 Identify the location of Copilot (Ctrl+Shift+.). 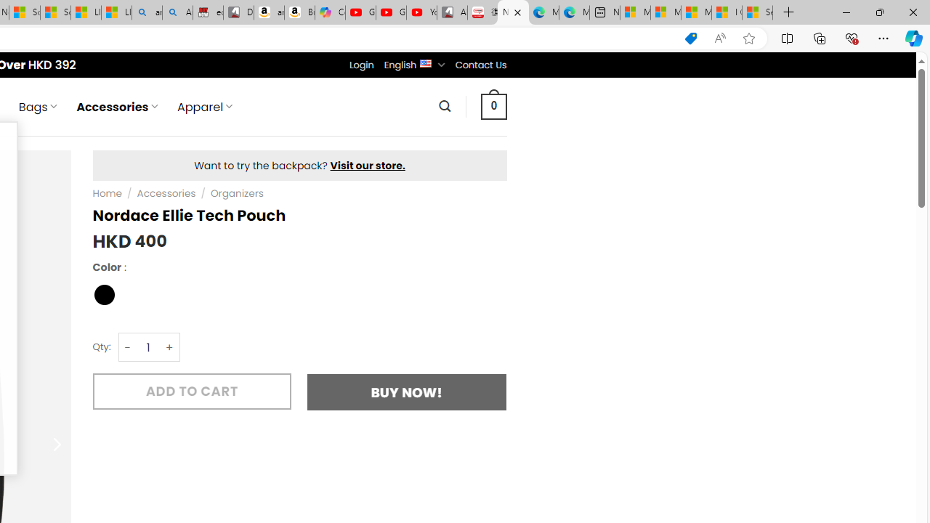
(914, 38).